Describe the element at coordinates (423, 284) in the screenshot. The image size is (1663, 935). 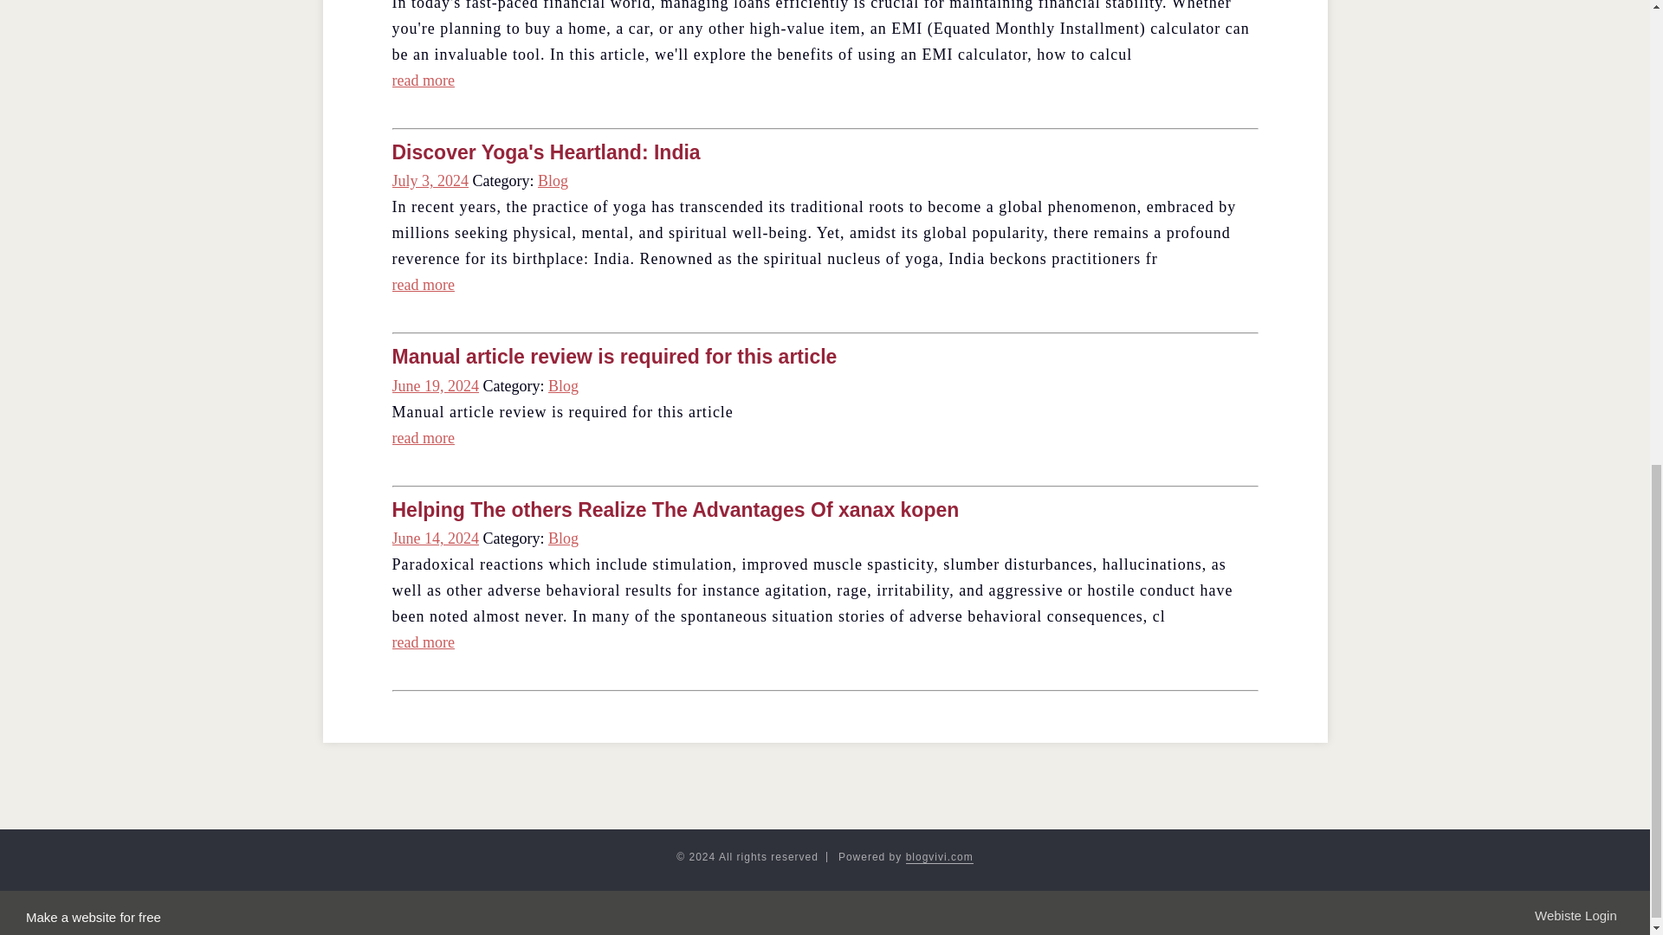
I see `read more` at that location.